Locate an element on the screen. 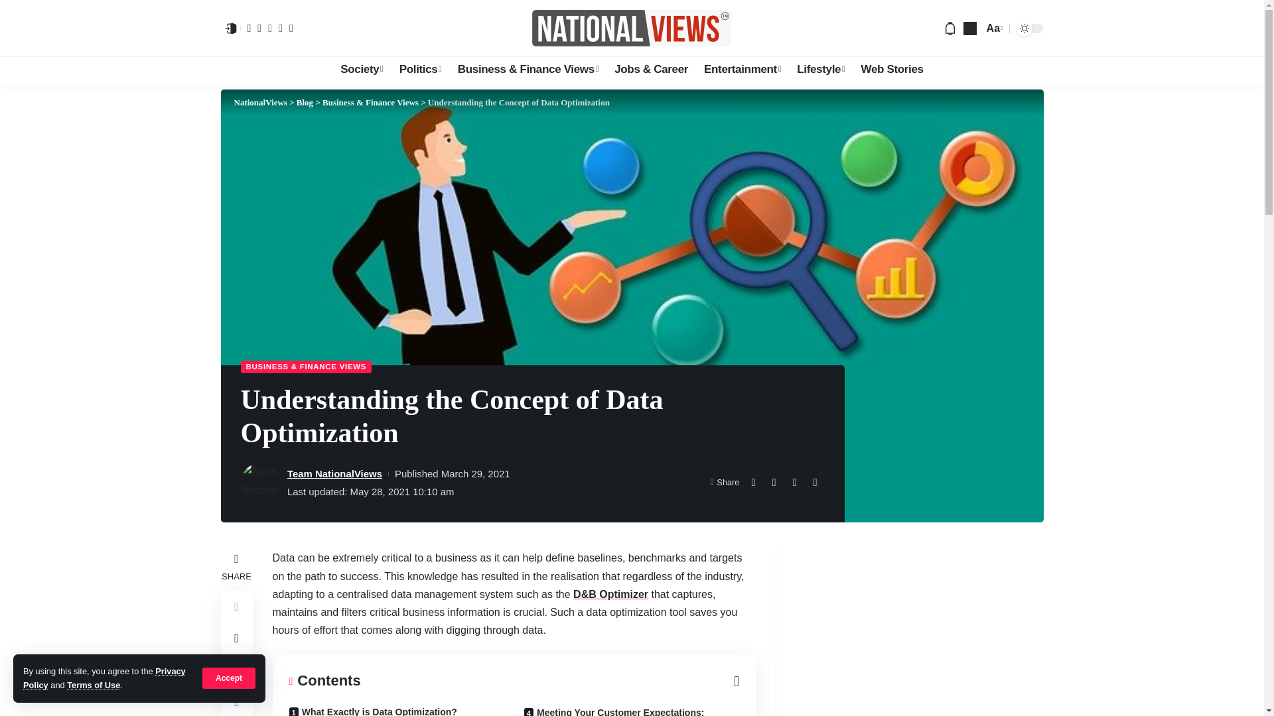 This screenshot has width=1274, height=716. Society is located at coordinates (362, 70).